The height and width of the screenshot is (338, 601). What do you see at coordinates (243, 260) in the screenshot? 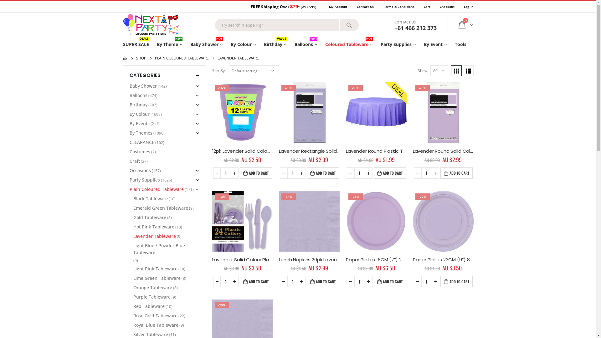
I see `Lavender Solid Colour Plastic Assorted Cutlery 24pk 31364` at bounding box center [243, 260].